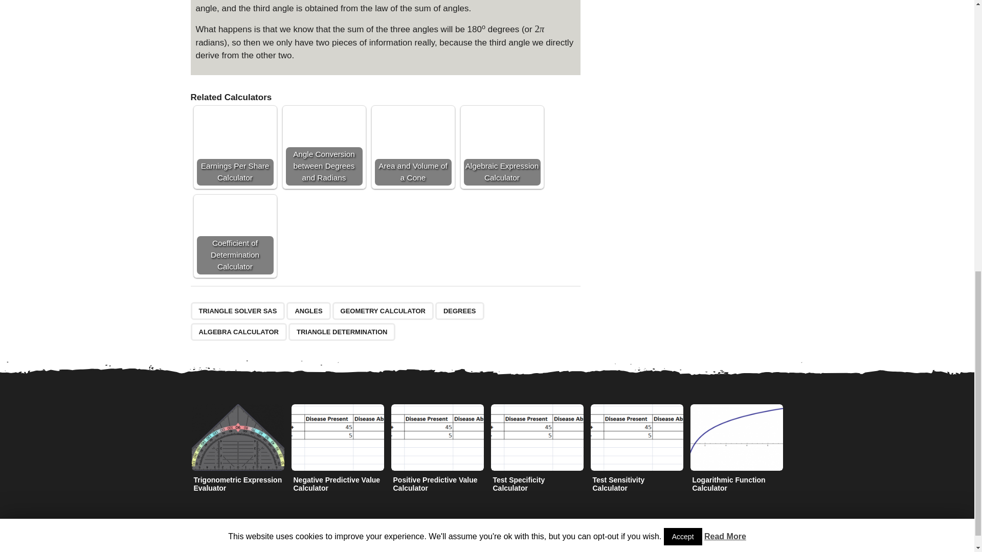  Describe the element at coordinates (324, 147) in the screenshot. I see `Angle Conversion between Degrees and Radians` at that location.